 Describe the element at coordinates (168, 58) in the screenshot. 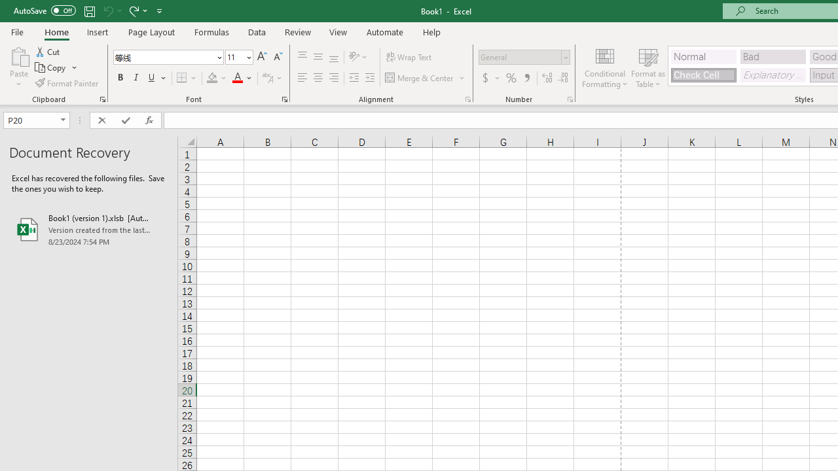

I see `Font` at that location.